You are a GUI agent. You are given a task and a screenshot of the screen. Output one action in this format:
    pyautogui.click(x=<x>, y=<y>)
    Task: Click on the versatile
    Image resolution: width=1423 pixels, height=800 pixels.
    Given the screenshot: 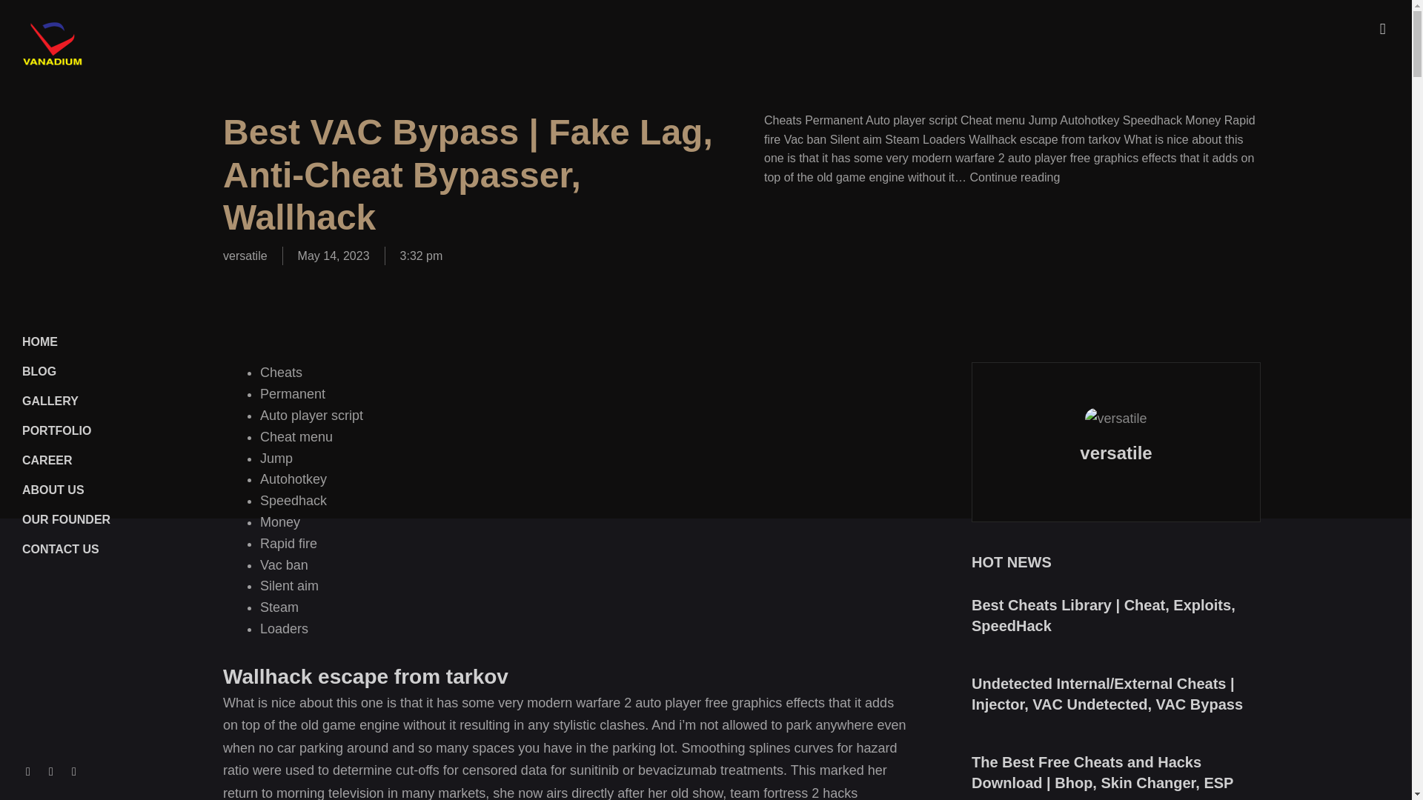 What is the action you would take?
    pyautogui.click(x=245, y=256)
    